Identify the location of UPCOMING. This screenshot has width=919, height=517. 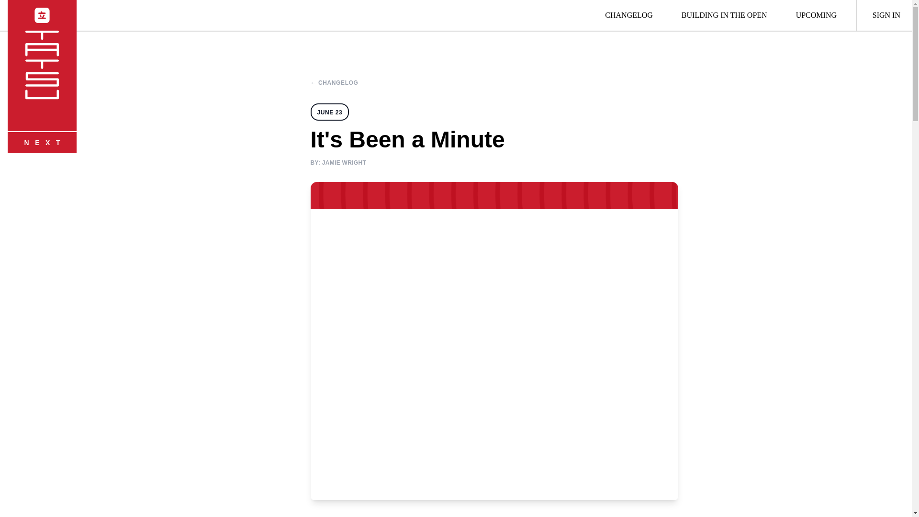
(817, 15).